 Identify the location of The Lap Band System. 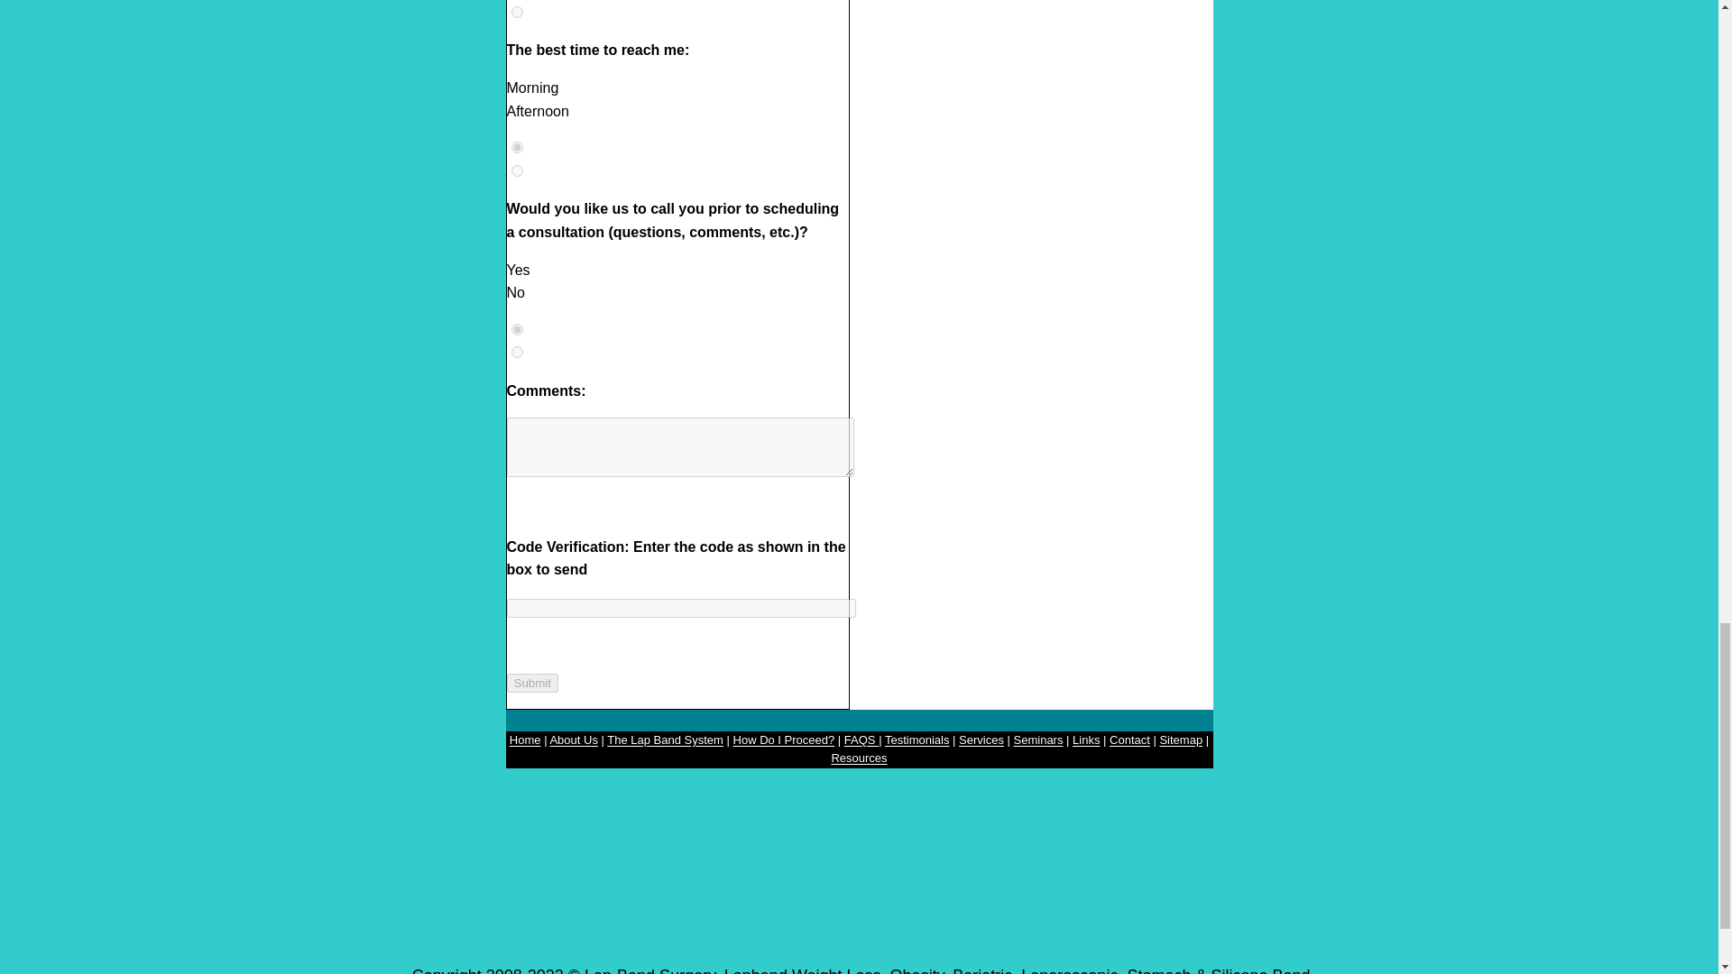
(666, 740).